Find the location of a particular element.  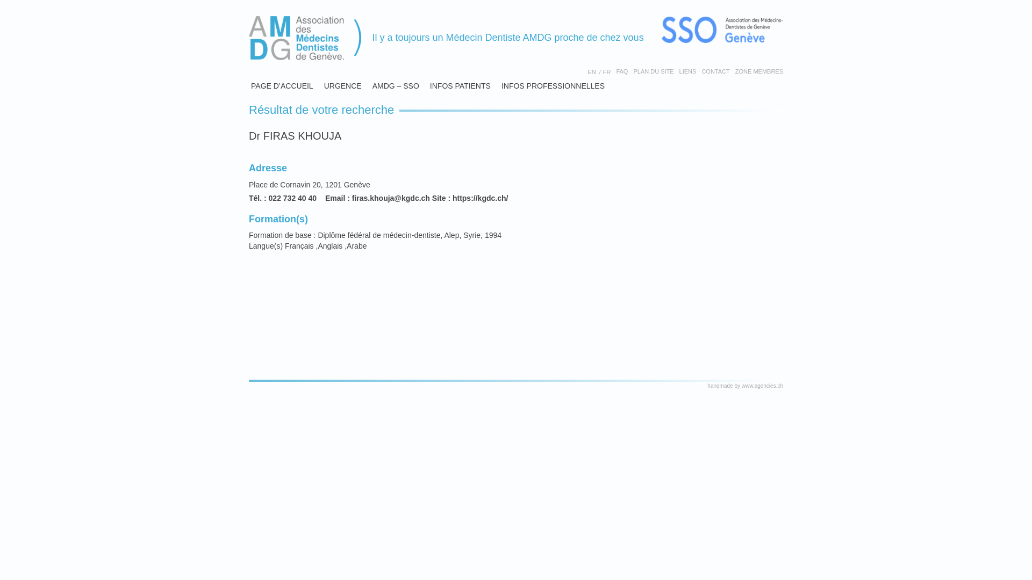

EN is located at coordinates (591, 73).